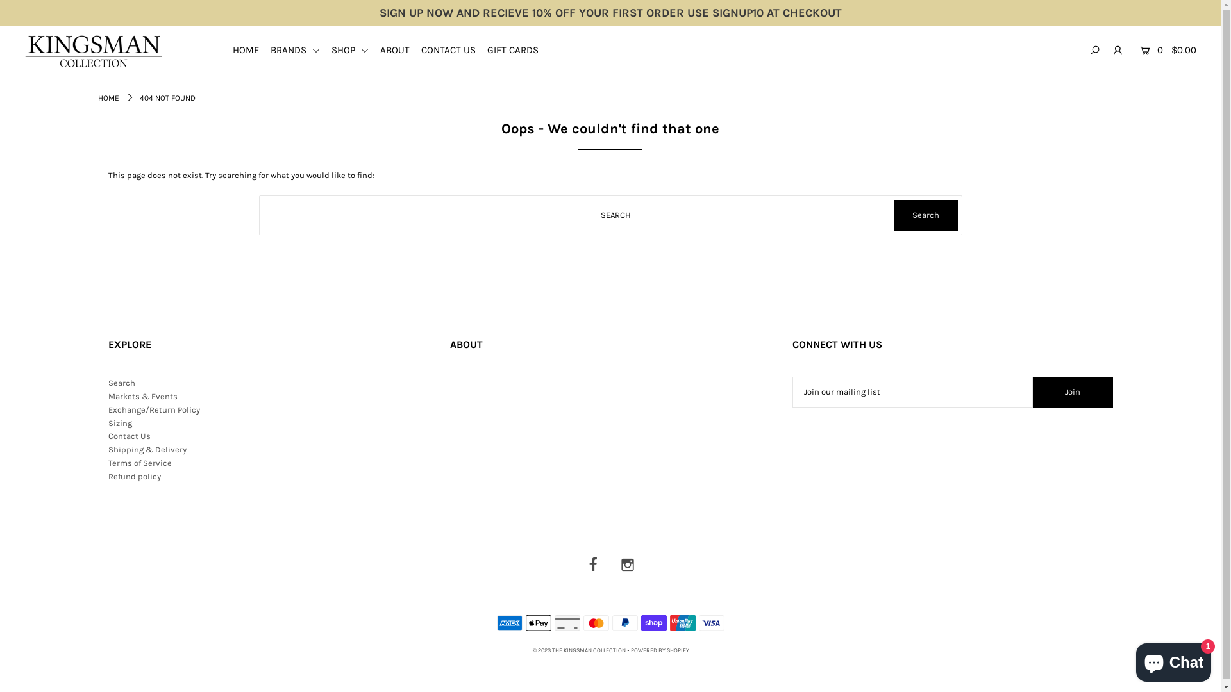 The height and width of the screenshot is (692, 1231). Describe the element at coordinates (140, 463) in the screenshot. I see `Terms of Service` at that location.